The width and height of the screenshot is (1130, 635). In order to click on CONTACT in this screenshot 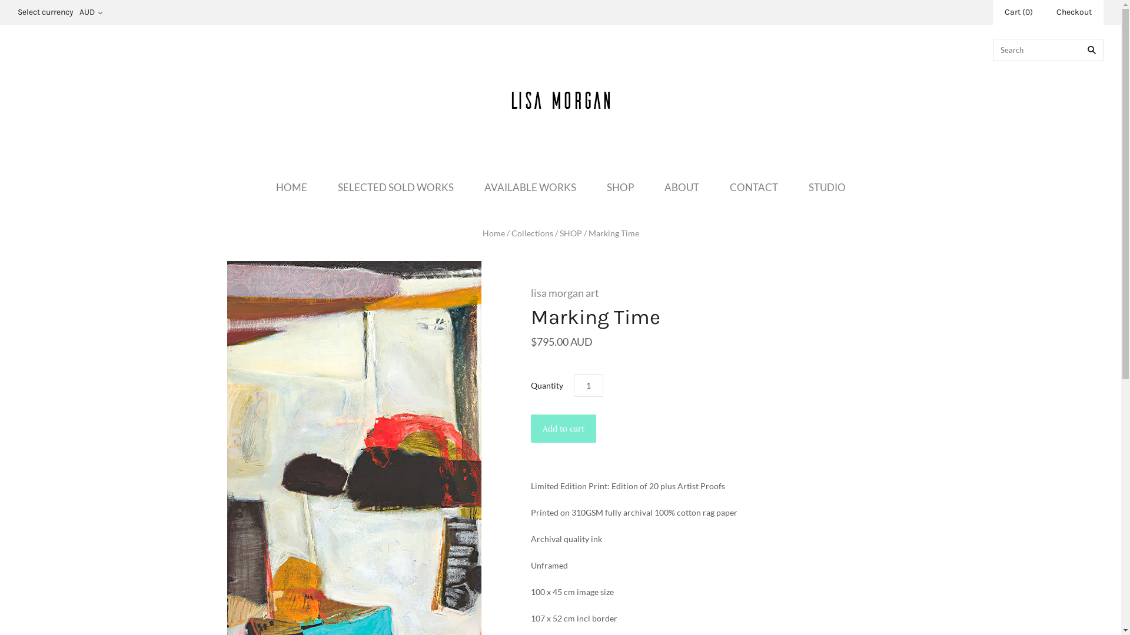, I will do `click(754, 187)`.